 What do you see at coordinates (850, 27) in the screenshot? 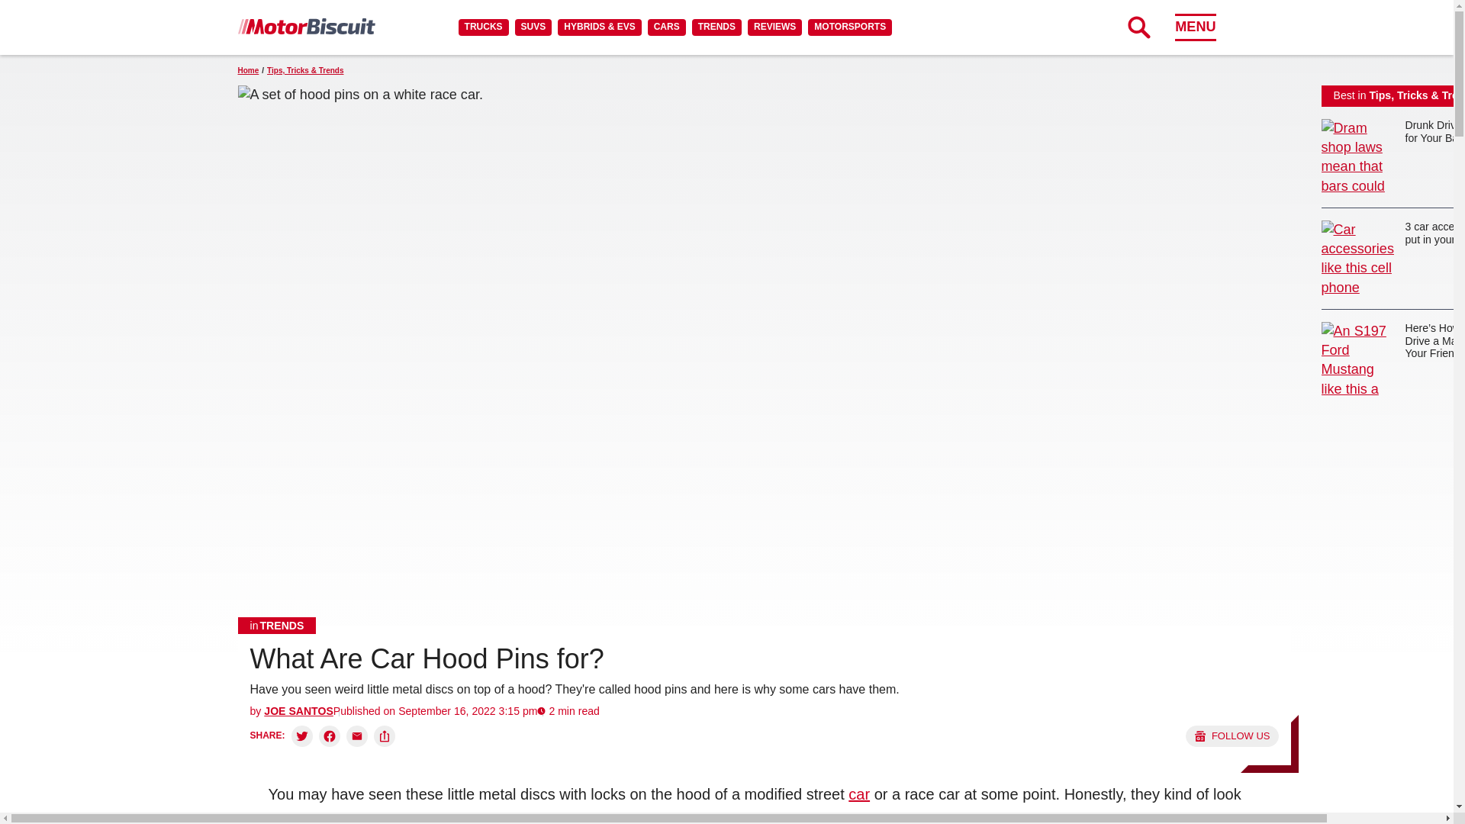
I see `MOTORSPORTS` at bounding box center [850, 27].